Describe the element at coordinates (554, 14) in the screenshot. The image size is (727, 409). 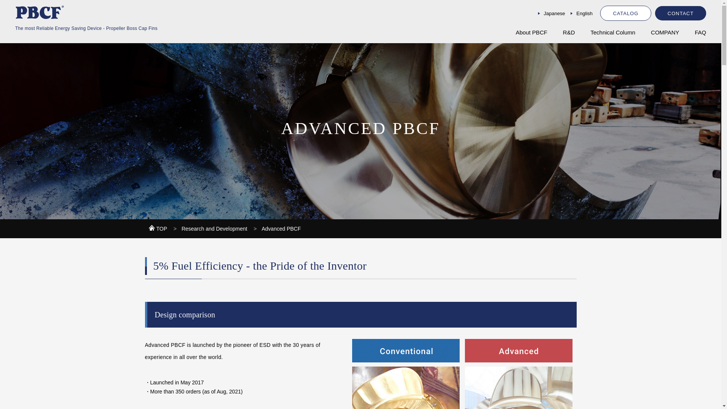
I see `Japanese` at that location.